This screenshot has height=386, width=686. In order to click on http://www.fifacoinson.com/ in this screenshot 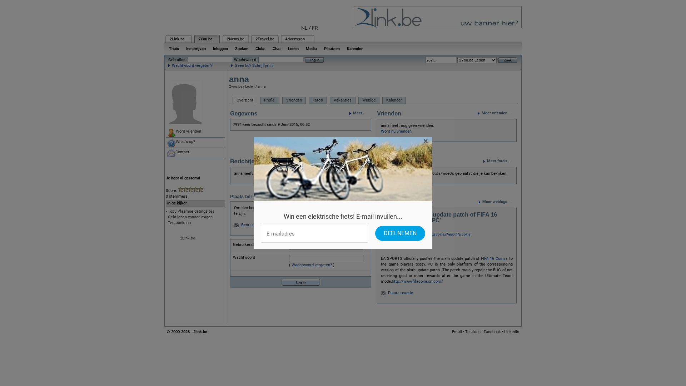, I will do `click(417, 282)`.